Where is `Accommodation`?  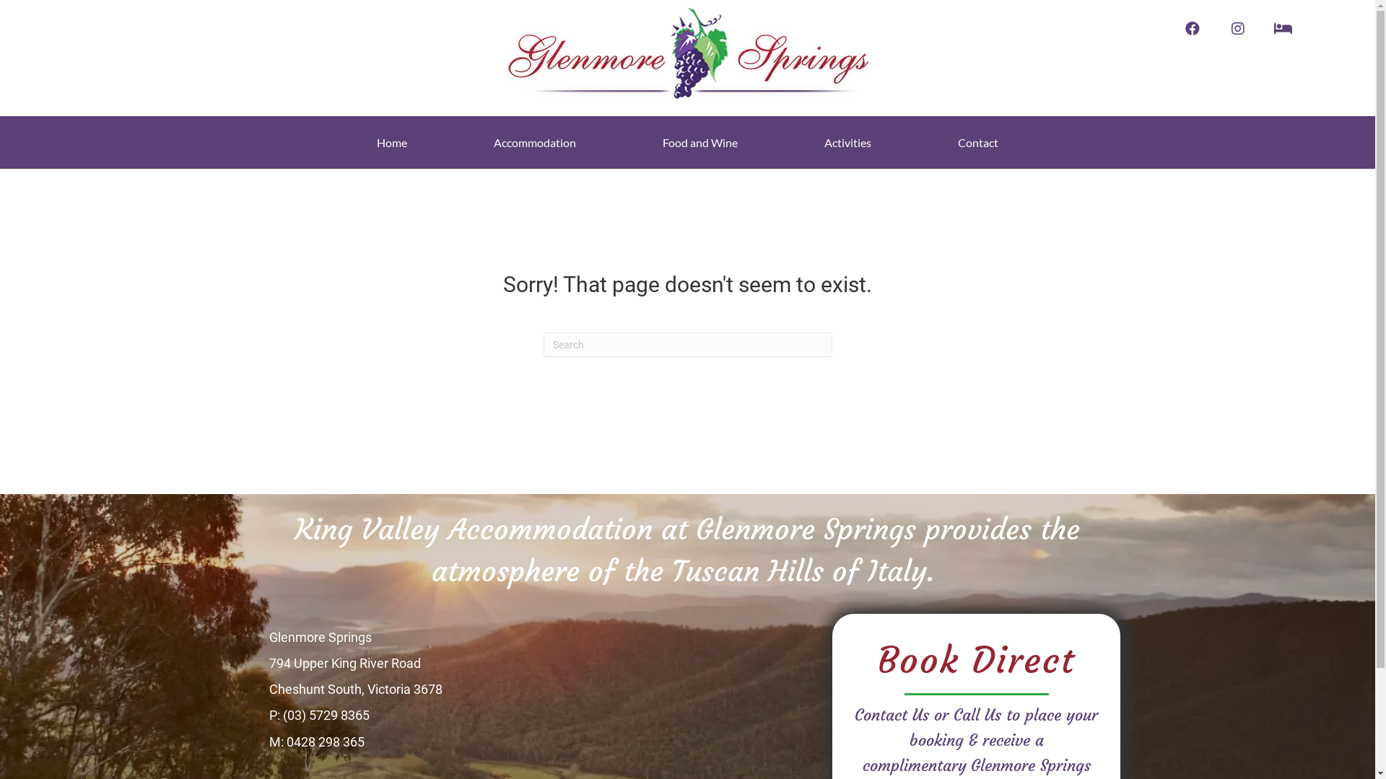 Accommodation is located at coordinates (535, 143).